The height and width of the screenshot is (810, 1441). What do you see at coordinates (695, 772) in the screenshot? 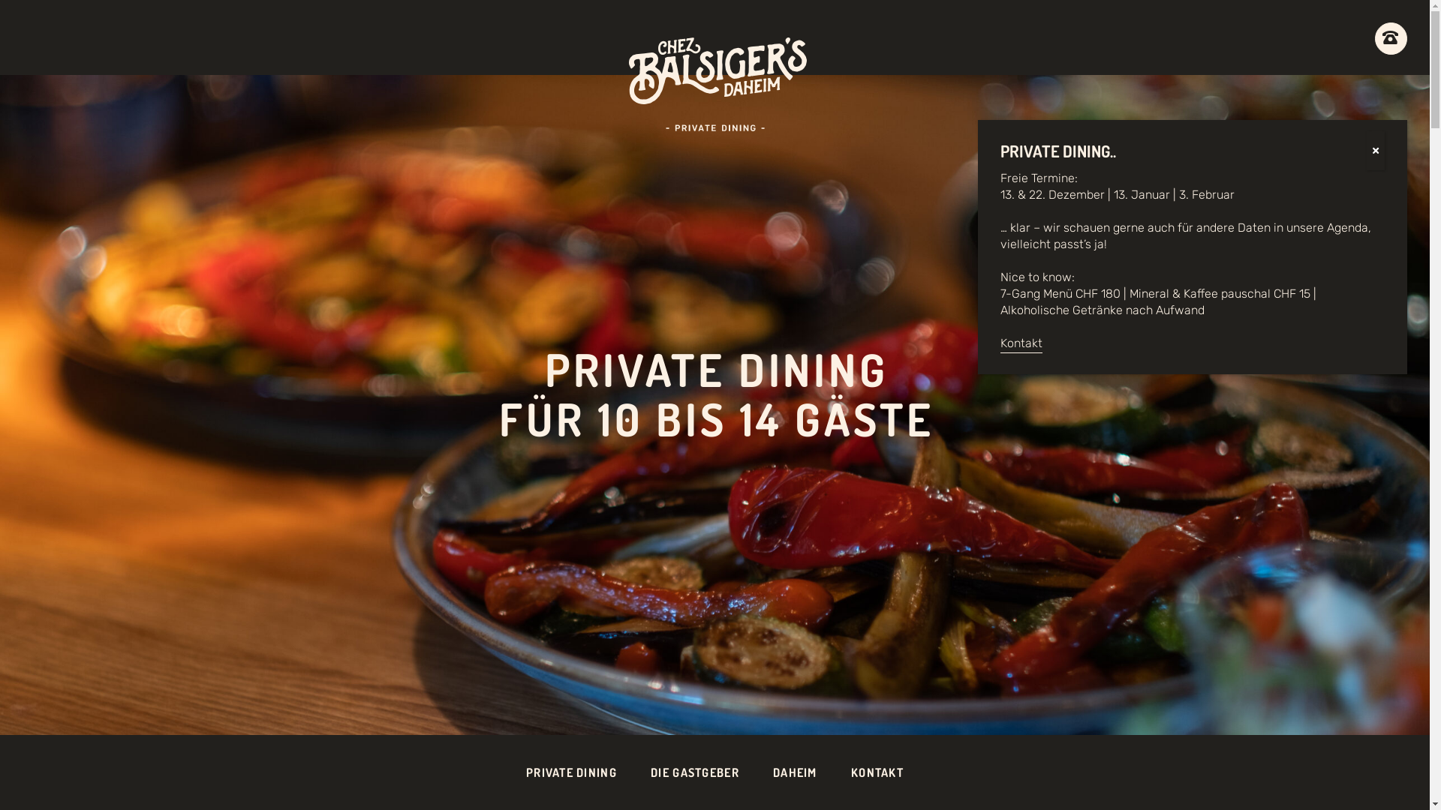
I see `DIE GASTGEBER` at bounding box center [695, 772].